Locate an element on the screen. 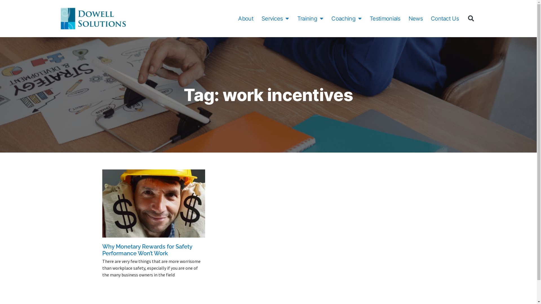 This screenshot has width=541, height=304. News is located at coordinates (416, 19).